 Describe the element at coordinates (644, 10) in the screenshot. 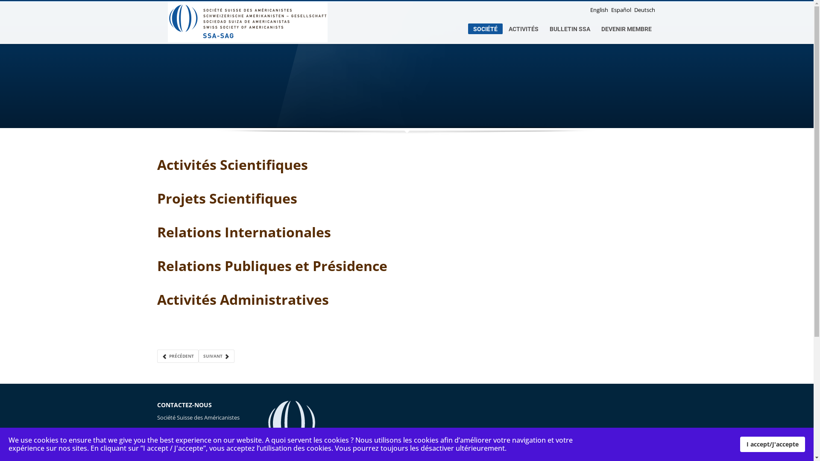

I see `Deutsch` at that location.